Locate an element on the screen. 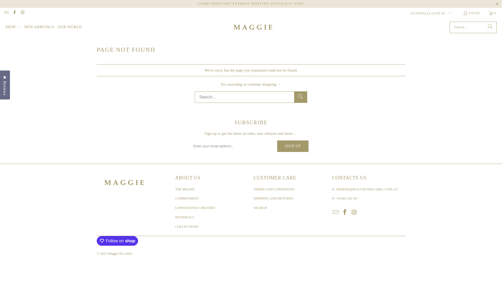  Maggie the Label is located at coordinates (120, 253).